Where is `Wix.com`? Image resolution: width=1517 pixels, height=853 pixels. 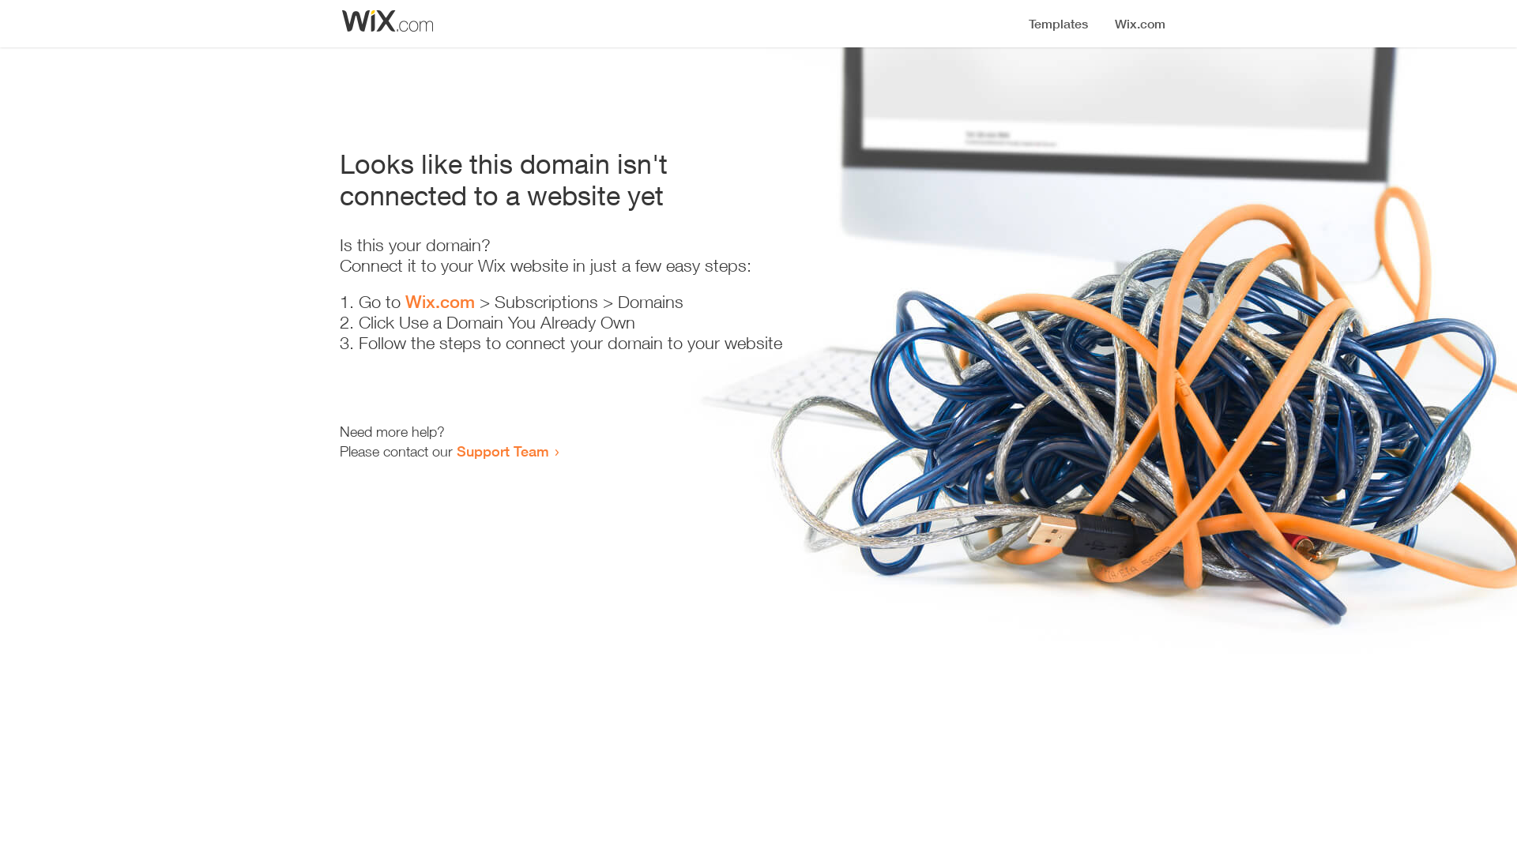 Wix.com is located at coordinates (440, 302).